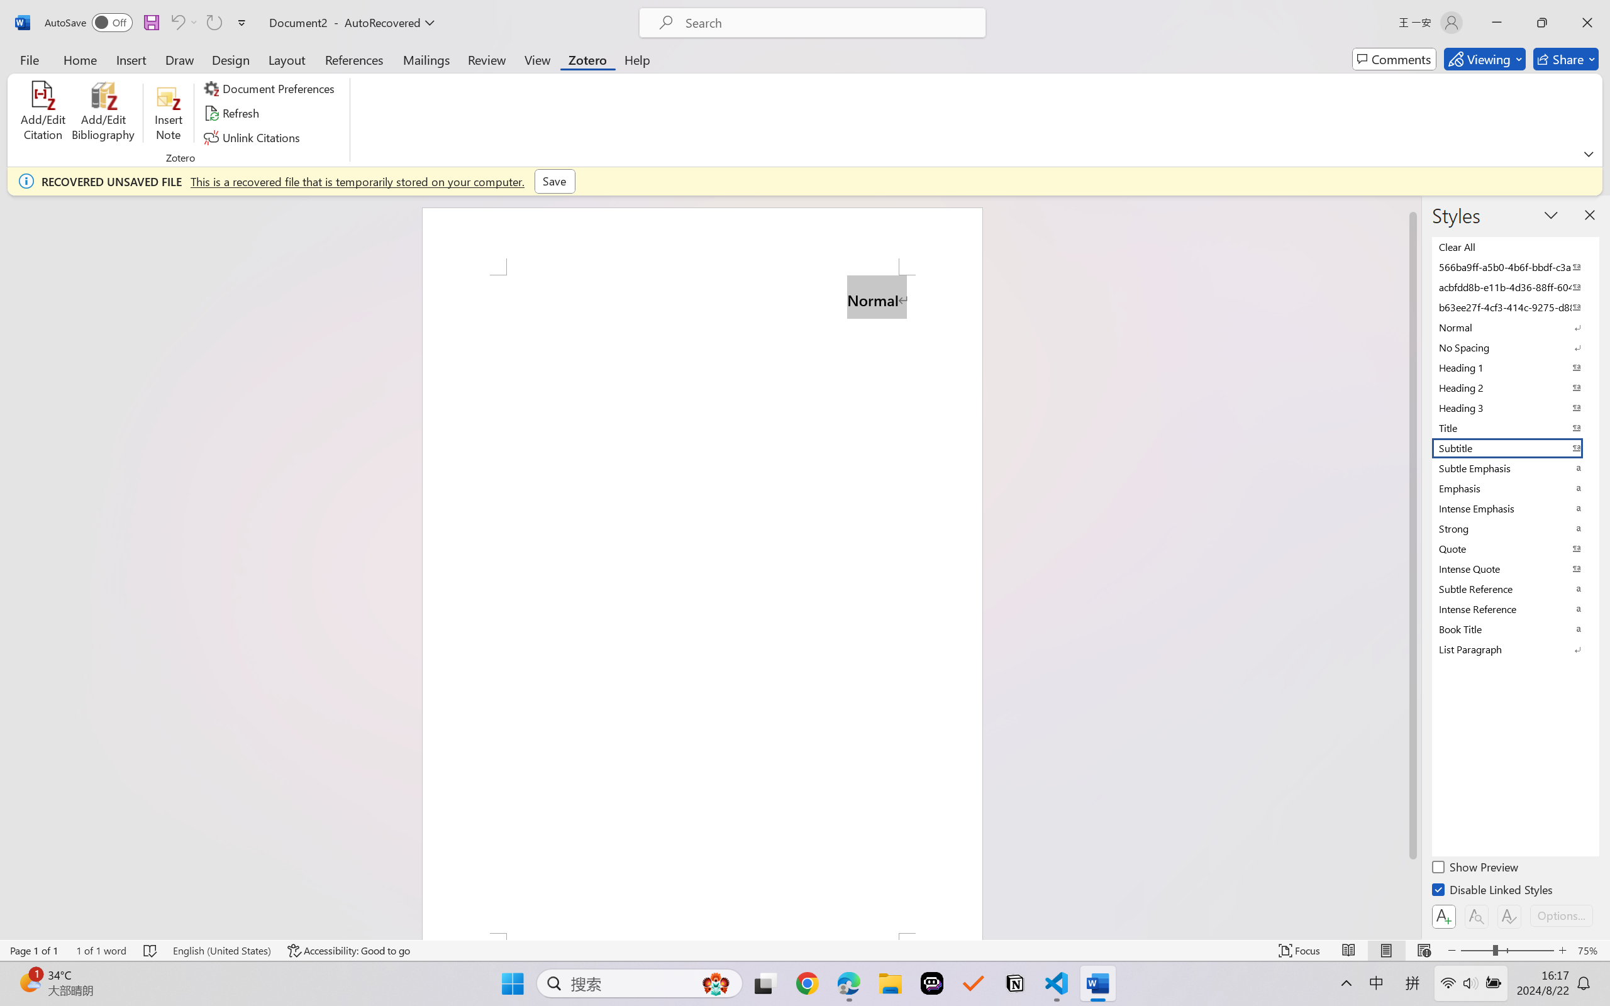 The width and height of the screenshot is (1610, 1006). What do you see at coordinates (1514, 489) in the screenshot?
I see `Emphasis` at bounding box center [1514, 489].